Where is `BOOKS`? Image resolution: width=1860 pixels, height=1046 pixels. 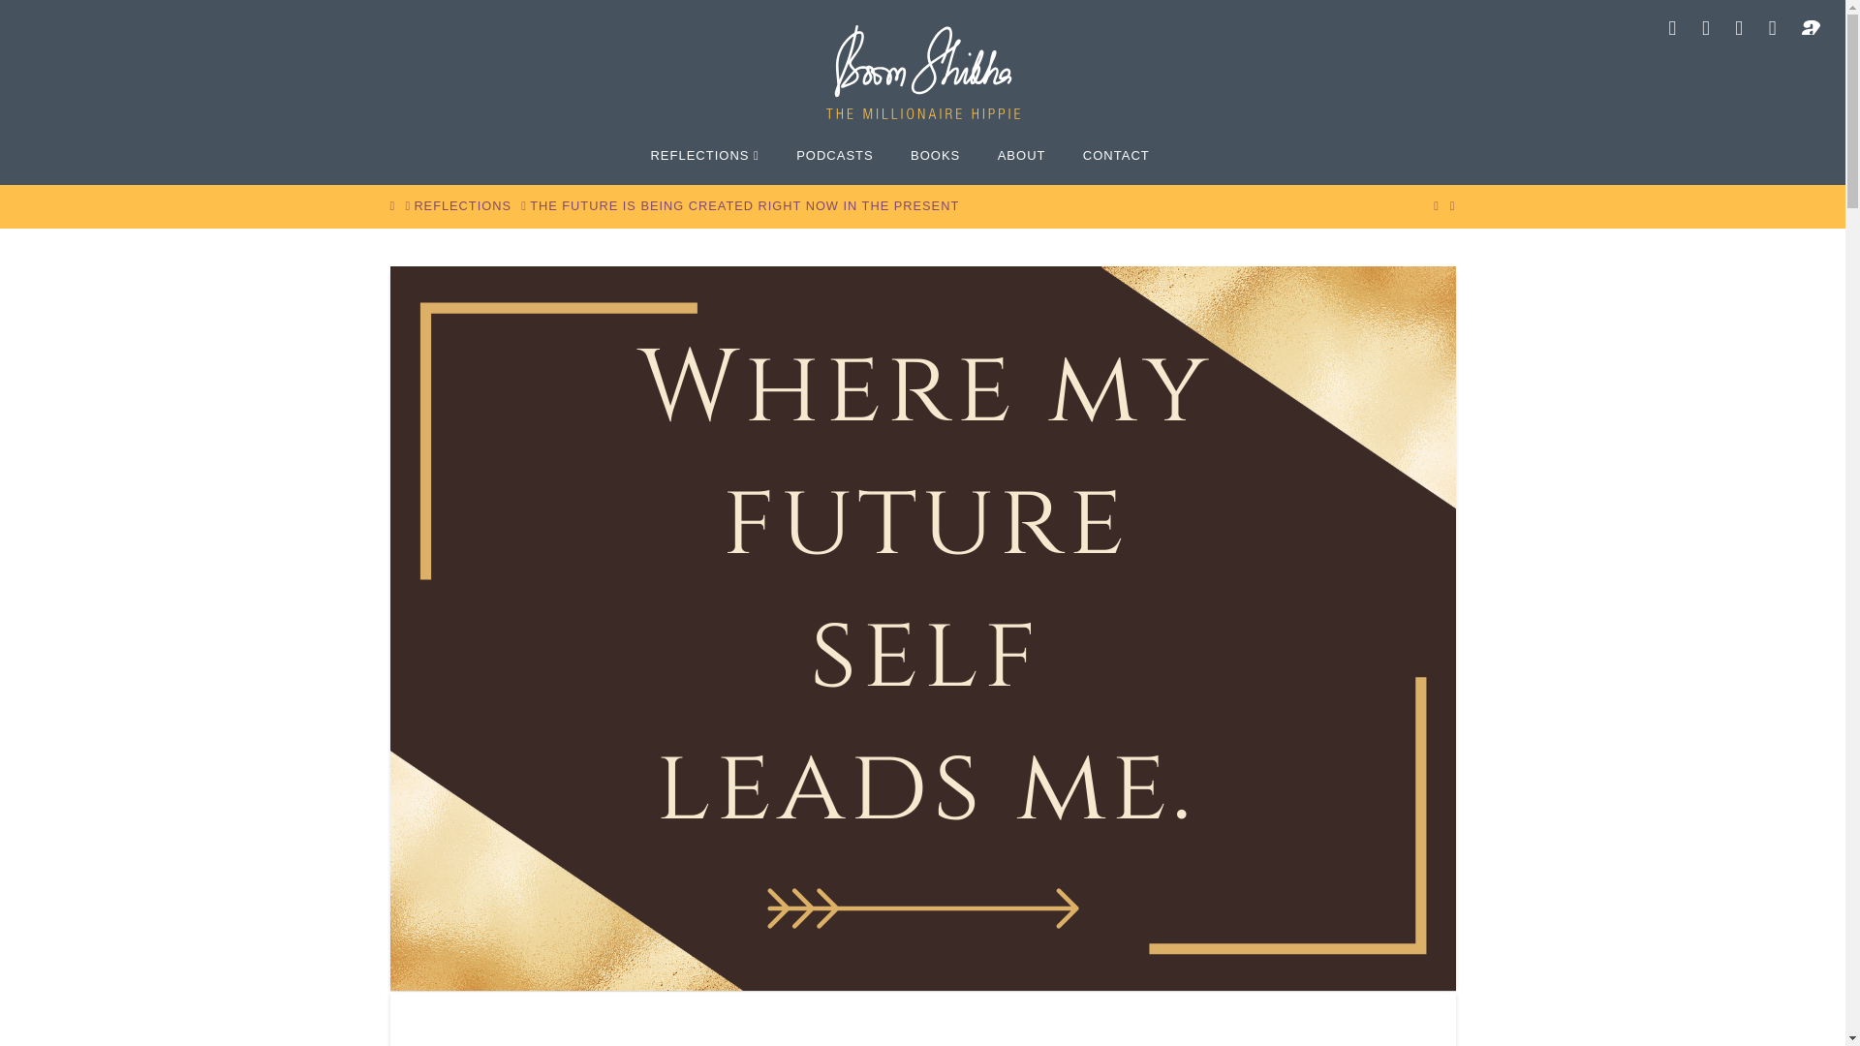 BOOKS is located at coordinates (936, 155).